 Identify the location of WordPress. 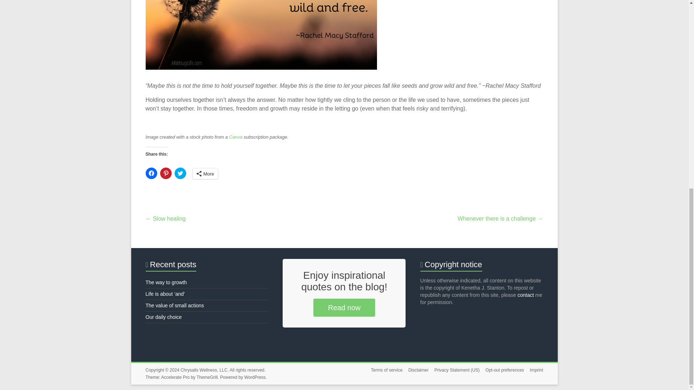
(255, 377).